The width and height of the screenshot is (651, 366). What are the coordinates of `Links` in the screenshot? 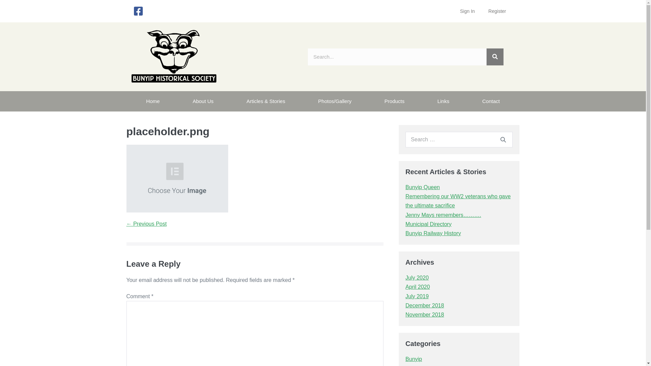 It's located at (443, 101).